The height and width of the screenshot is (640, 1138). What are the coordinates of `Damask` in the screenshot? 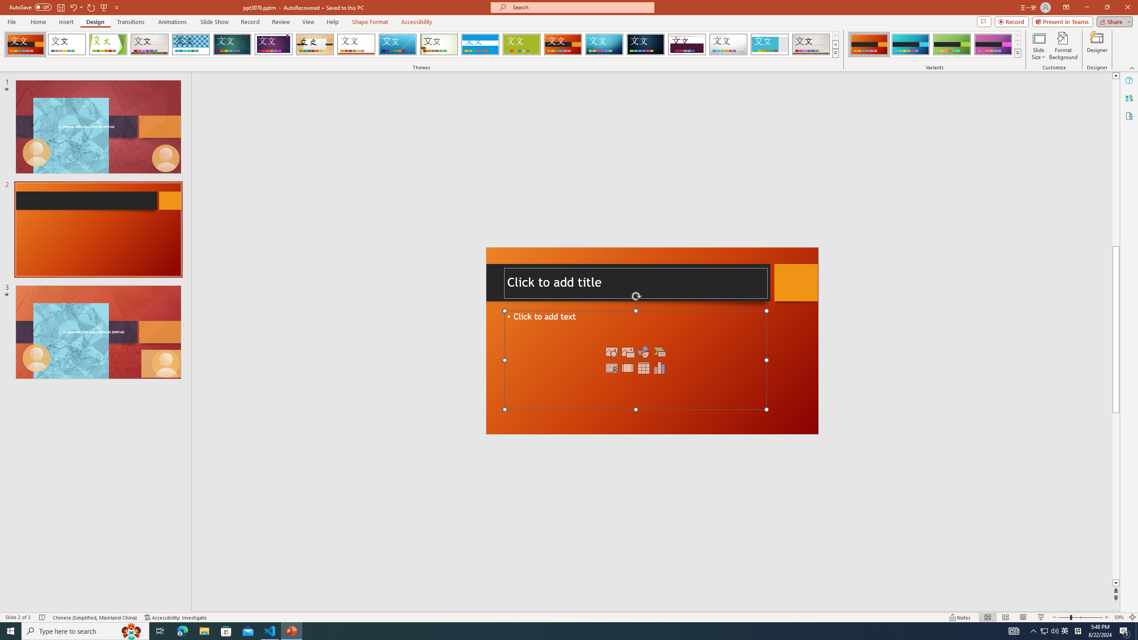 It's located at (645, 44).